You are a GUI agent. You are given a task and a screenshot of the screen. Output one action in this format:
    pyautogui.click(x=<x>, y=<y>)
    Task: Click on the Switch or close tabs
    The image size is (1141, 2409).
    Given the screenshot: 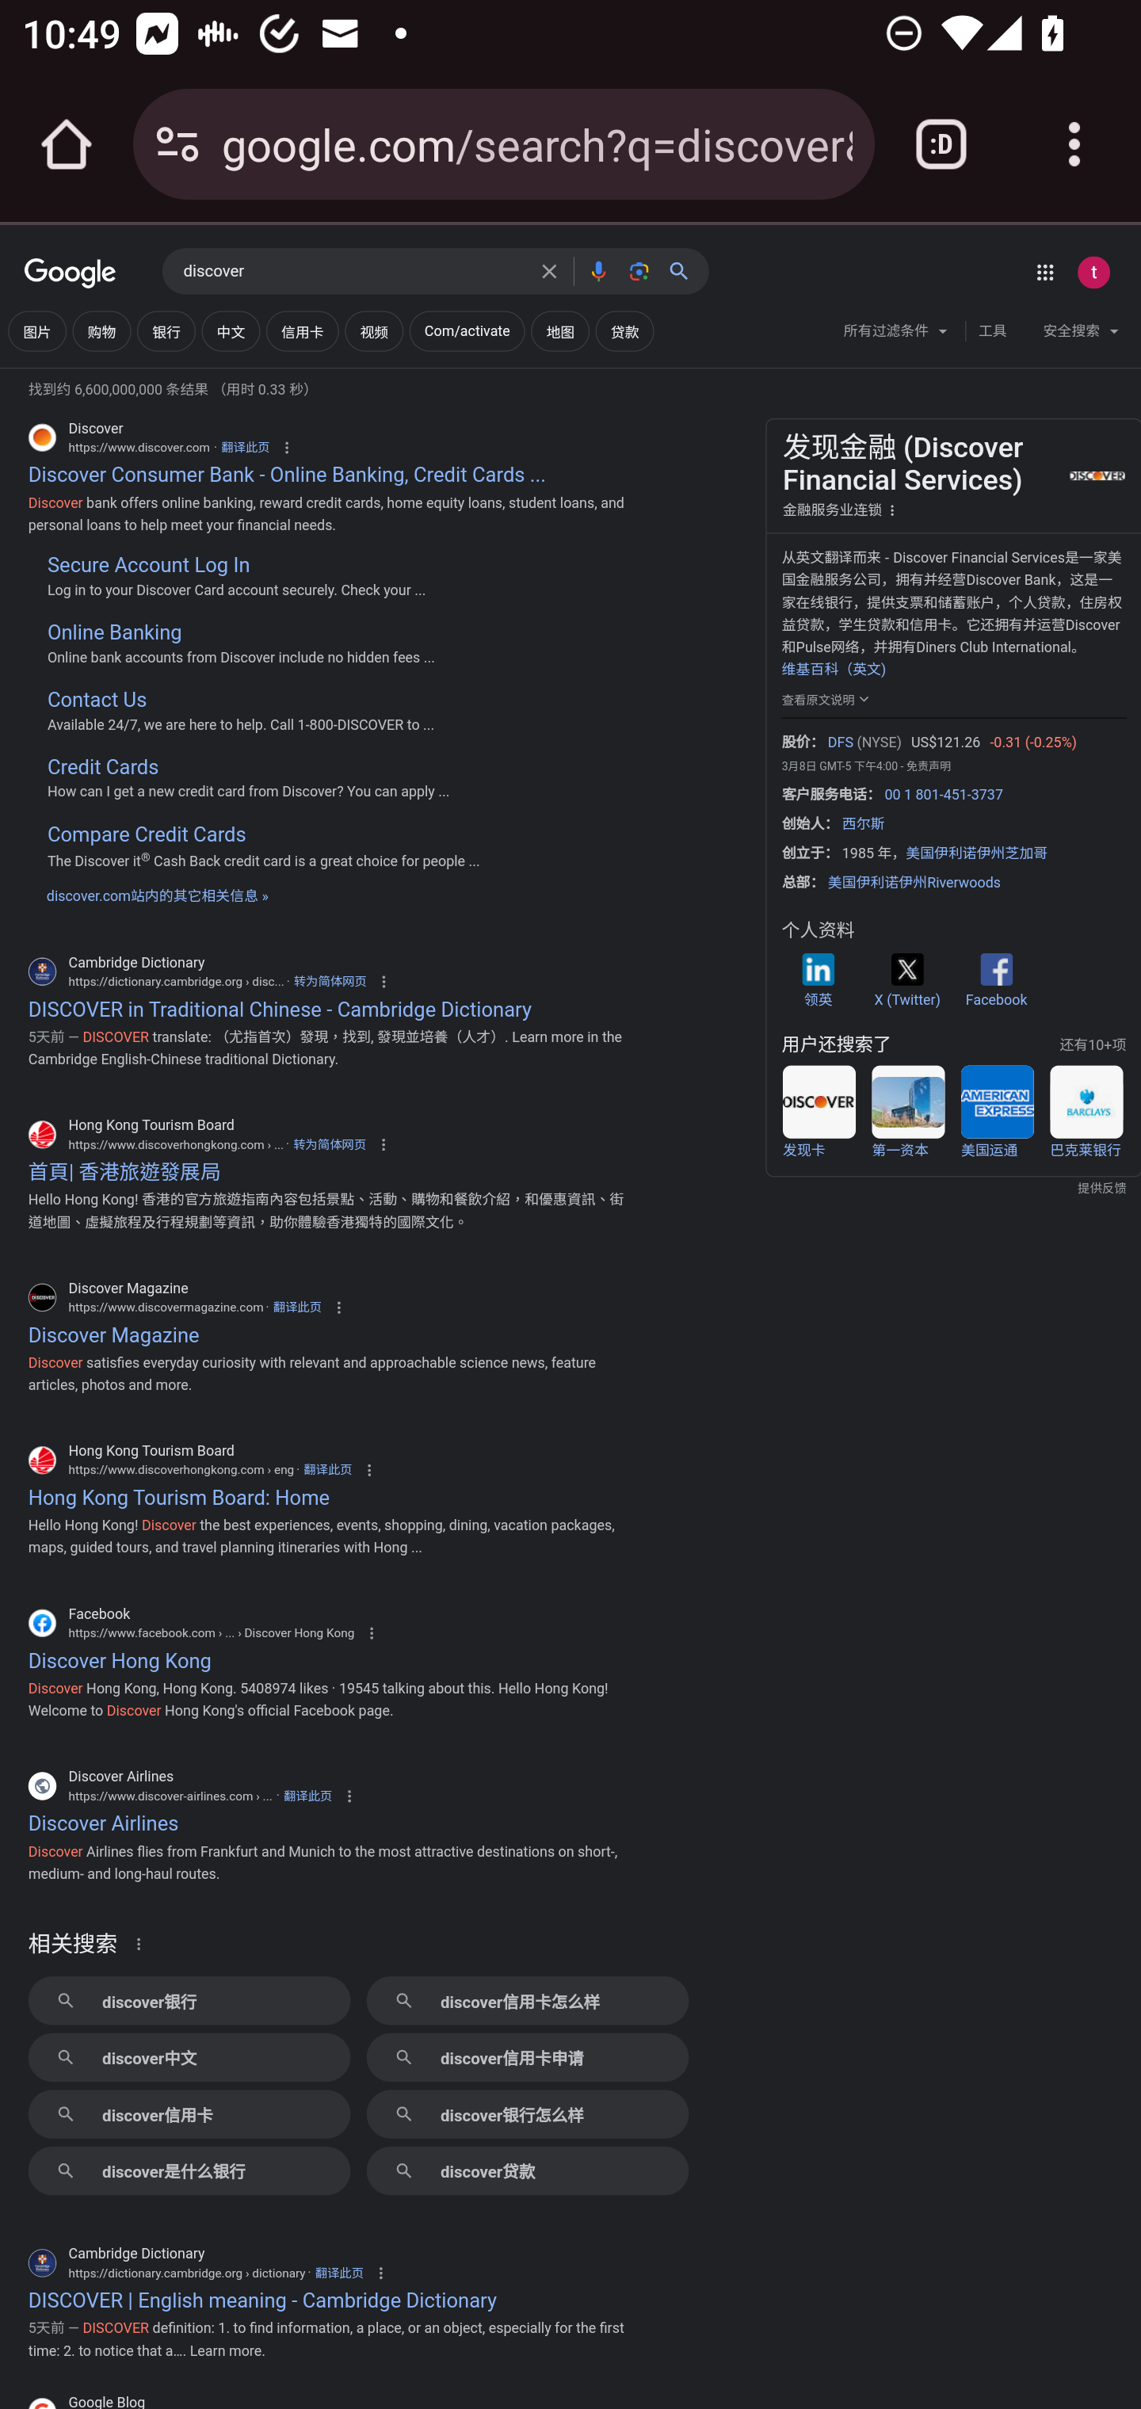 What is the action you would take?
    pyautogui.click(x=941, y=144)
    